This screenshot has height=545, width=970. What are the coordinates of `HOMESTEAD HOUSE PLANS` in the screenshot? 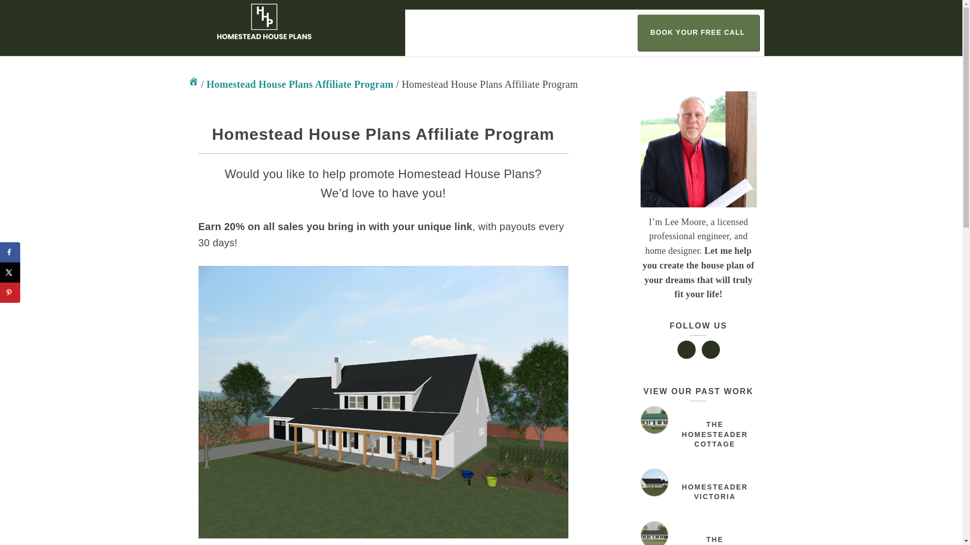 It's located at (270, 23).